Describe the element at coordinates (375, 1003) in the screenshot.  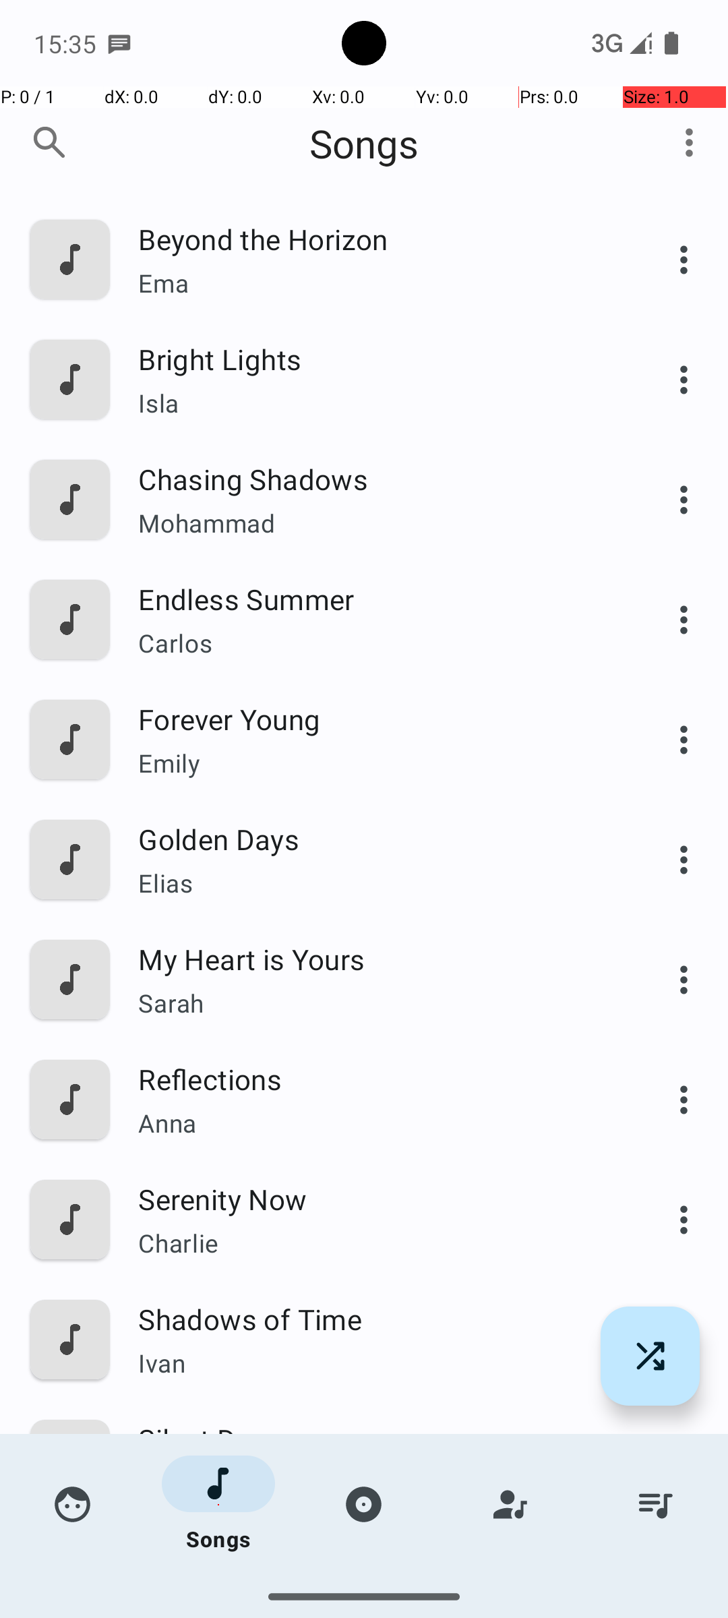
I see `Sarah` at that location.